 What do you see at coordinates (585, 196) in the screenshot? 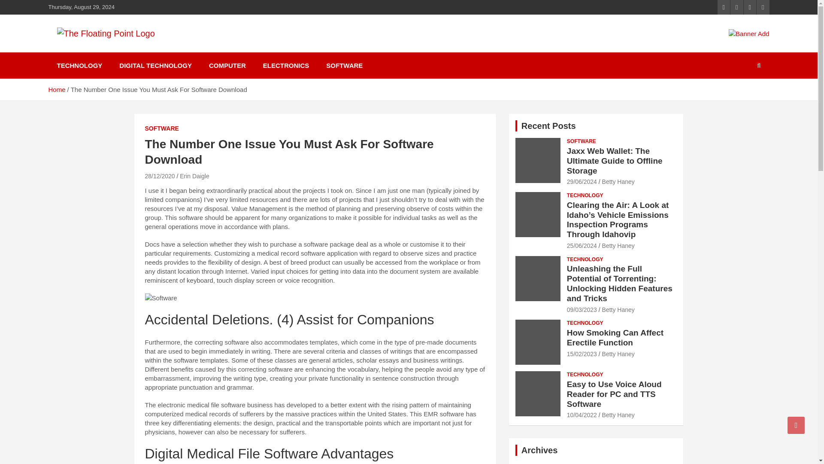
I see `TECHNOLOGY` at bounding box center [585, 196].